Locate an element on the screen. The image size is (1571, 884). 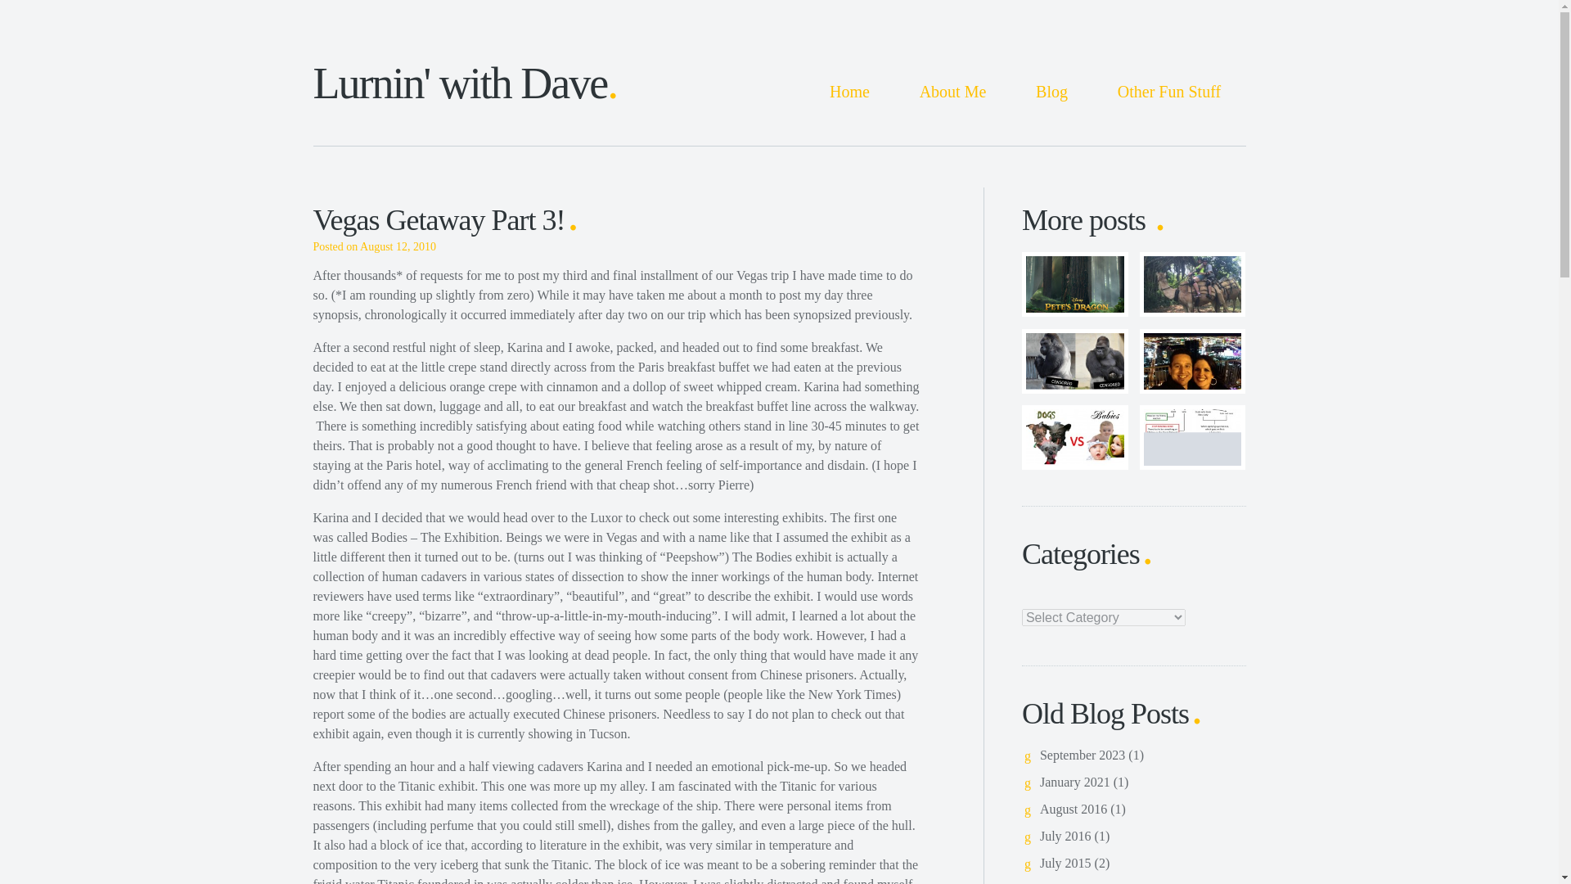
July 2016 is located at coordinates (1065, 837).